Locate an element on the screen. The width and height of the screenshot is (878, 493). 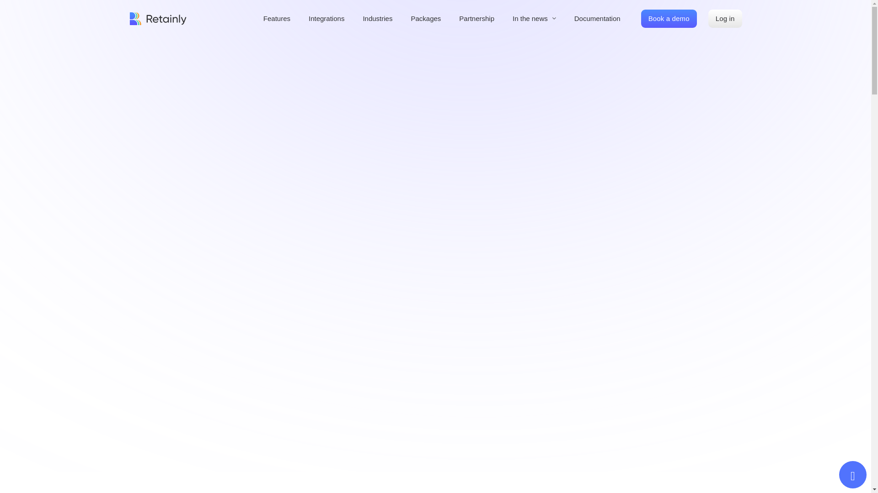
Log in is located at coordinates (725, 18).